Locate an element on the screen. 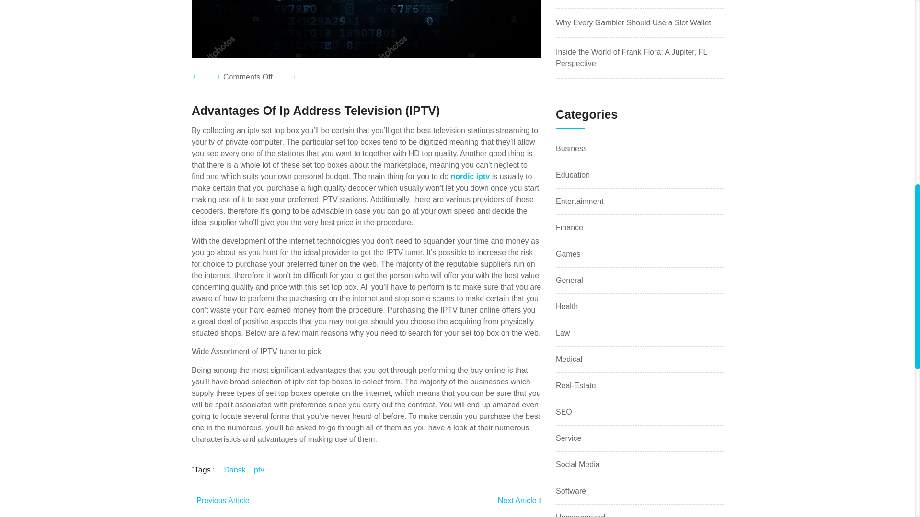  Health is located at coordinates (566, 306).